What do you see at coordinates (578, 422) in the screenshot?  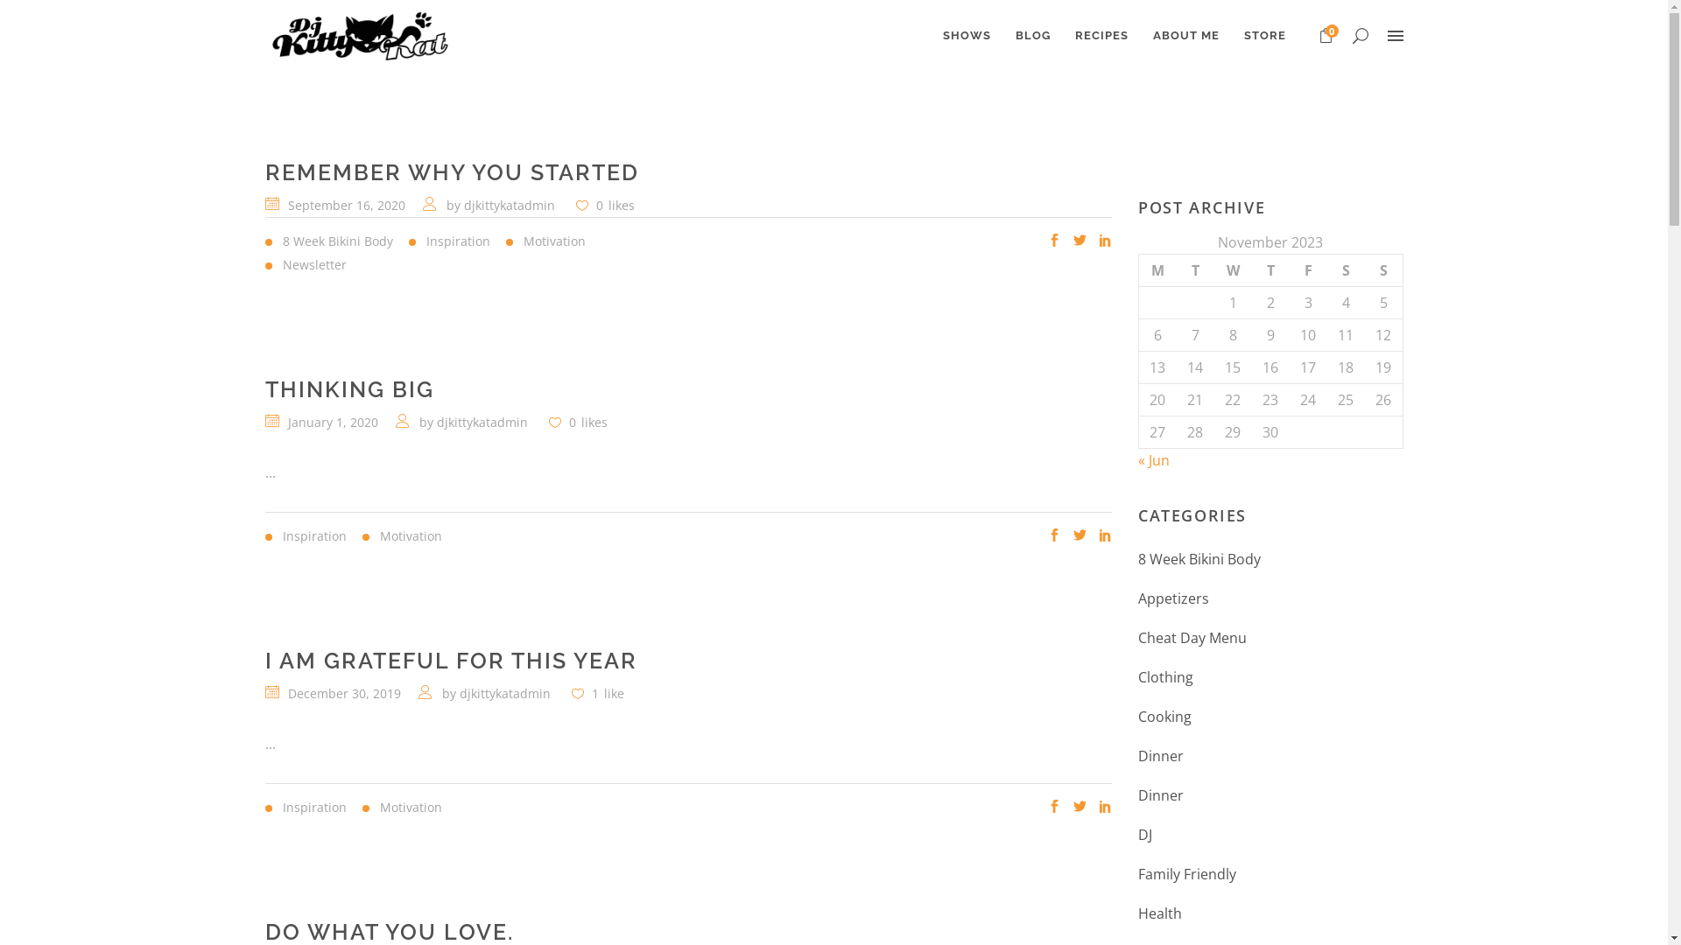 I see `0likes` at bounding box center [578, 422].